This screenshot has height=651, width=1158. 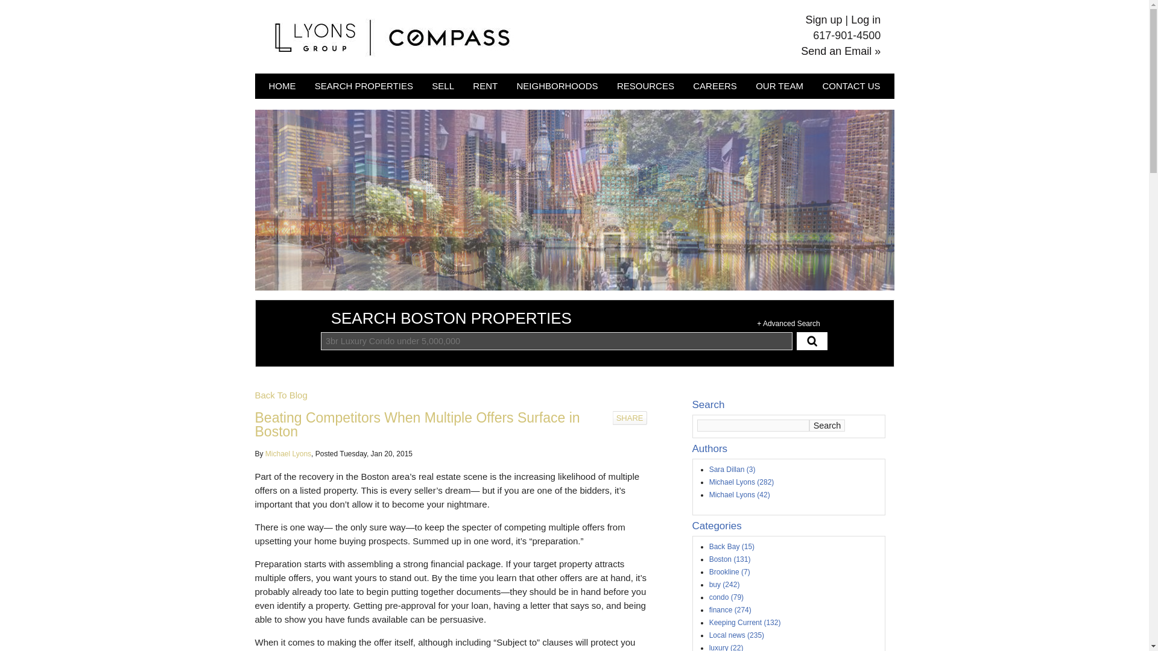 What do you see at coordinates (364, 87) in the screenshot?
I see `SEARCH PROPERTIES` at bounding box center [364, 87].